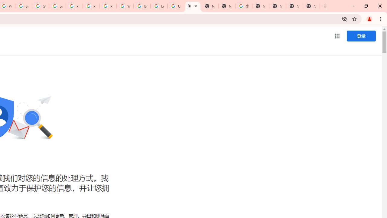 The width and height of the screenshot is (387, 218). What do you see at coordinates (24, 6) in the screenshot?
I see `Sign in - Google Accounts` at bounding box center [24, 6].